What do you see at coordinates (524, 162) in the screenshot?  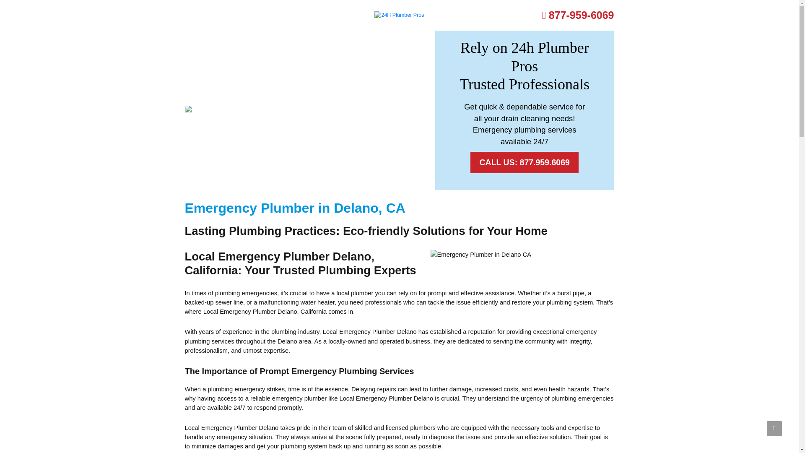 I see `CALL US: 877.959.6069` at bounding box center [524, 162].